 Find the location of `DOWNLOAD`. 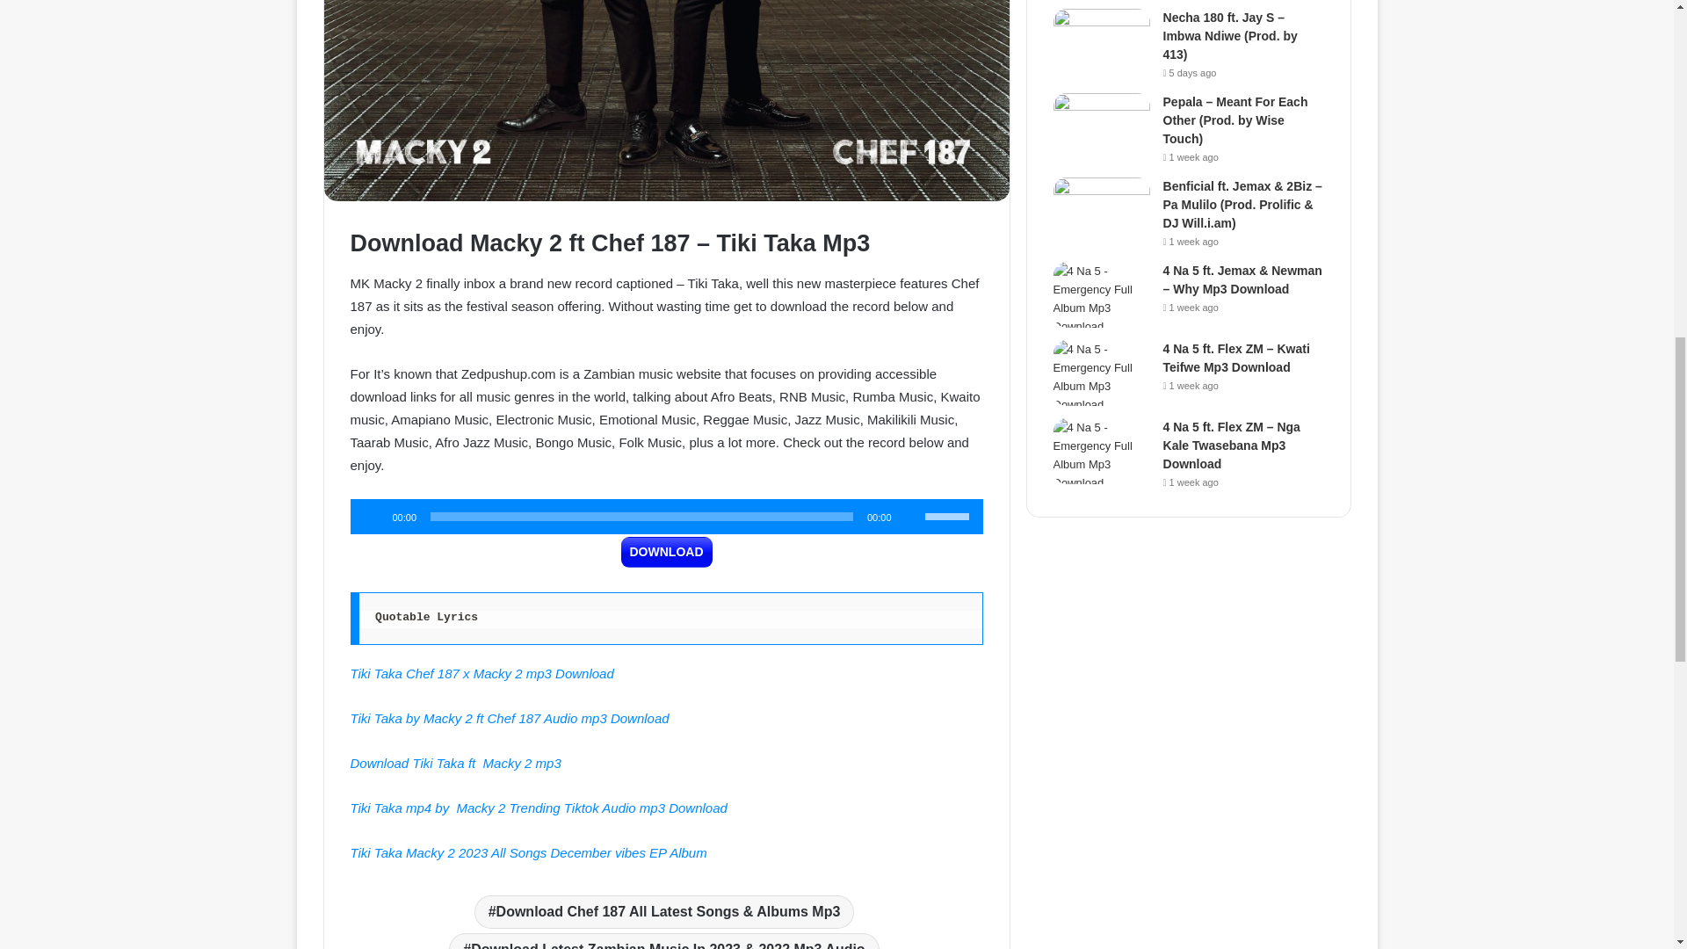

DOWNLOAD is located at coordinates (666, 552).